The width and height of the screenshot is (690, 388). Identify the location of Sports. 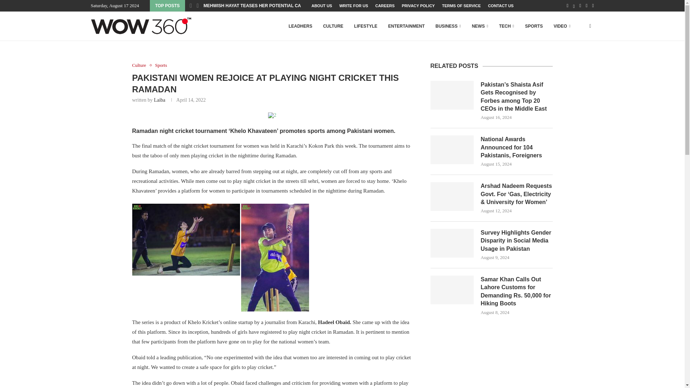
(161, 65).